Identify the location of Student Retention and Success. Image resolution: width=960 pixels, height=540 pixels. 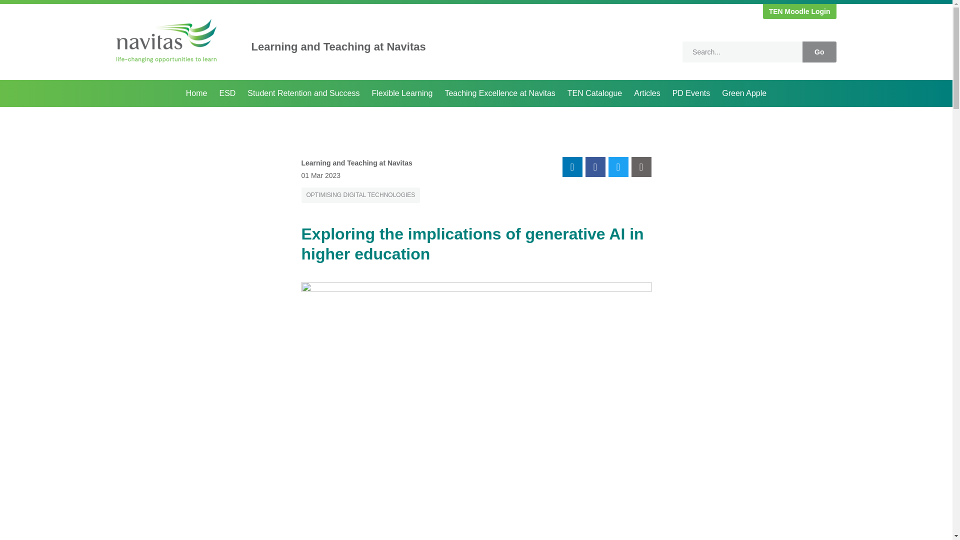
(303, 93).